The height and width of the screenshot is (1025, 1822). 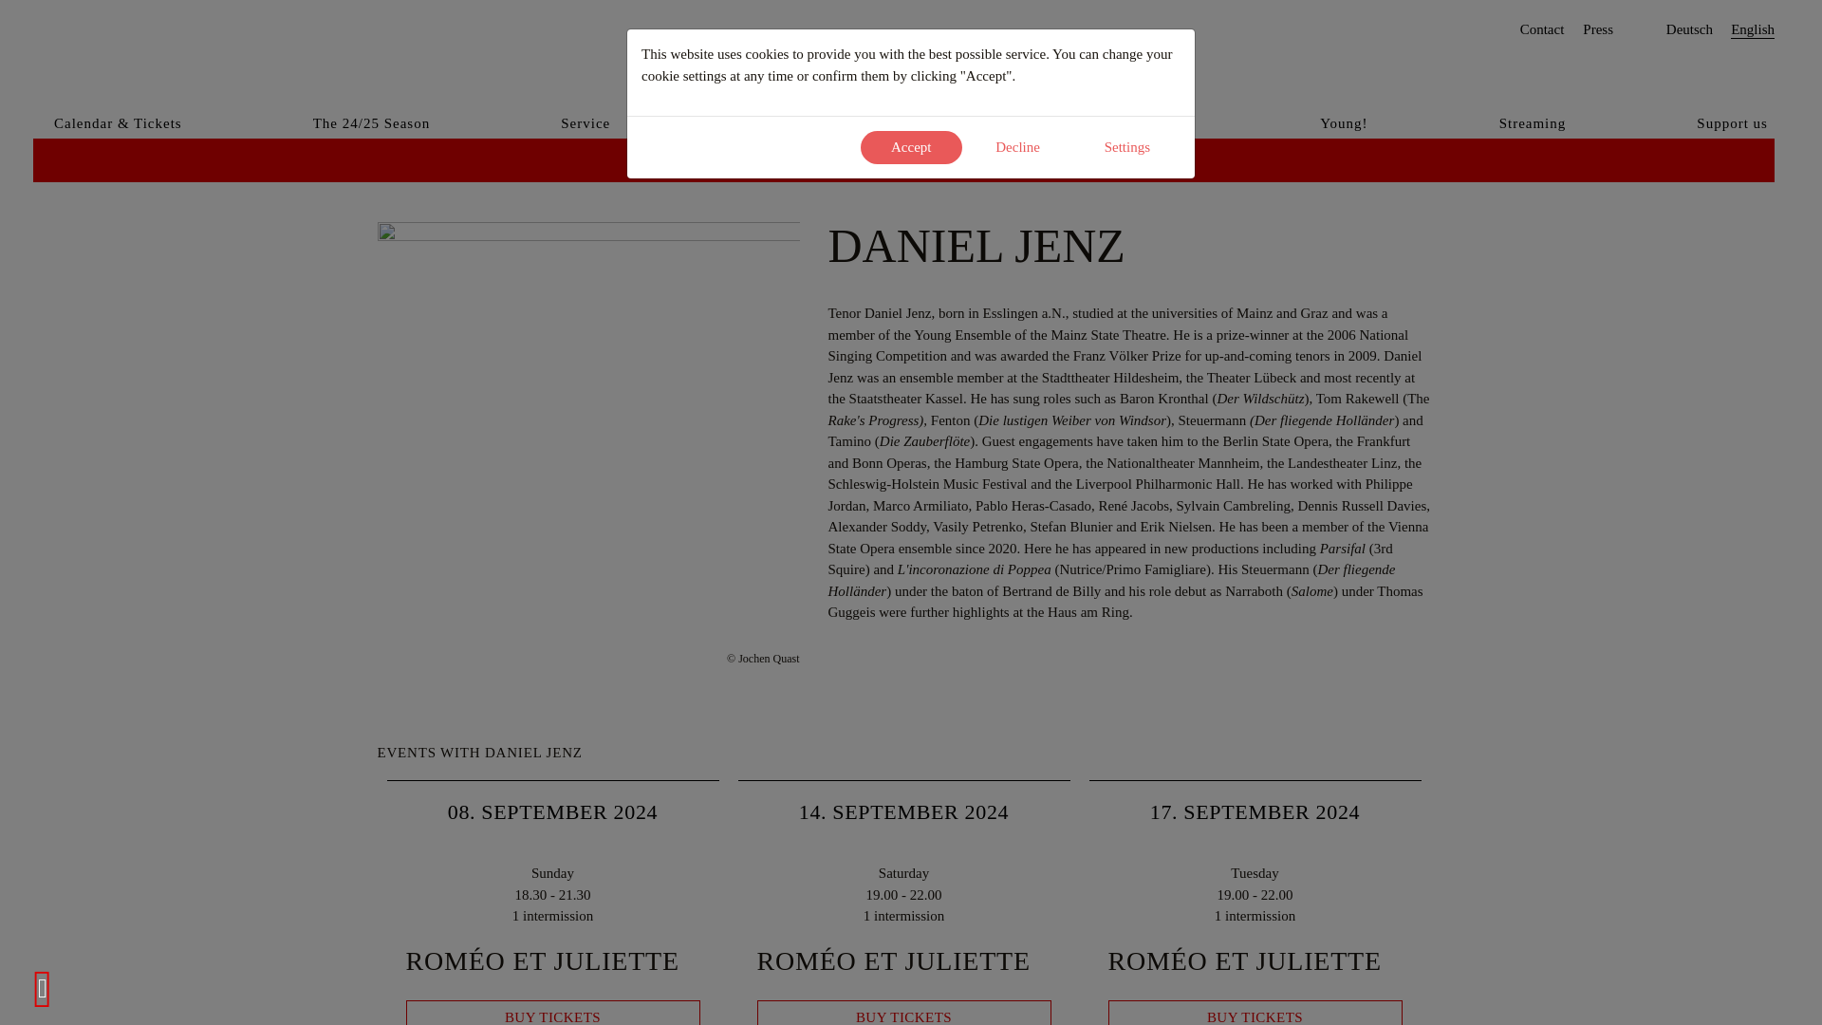 I want to click on English, so click(x=1753, y=30).